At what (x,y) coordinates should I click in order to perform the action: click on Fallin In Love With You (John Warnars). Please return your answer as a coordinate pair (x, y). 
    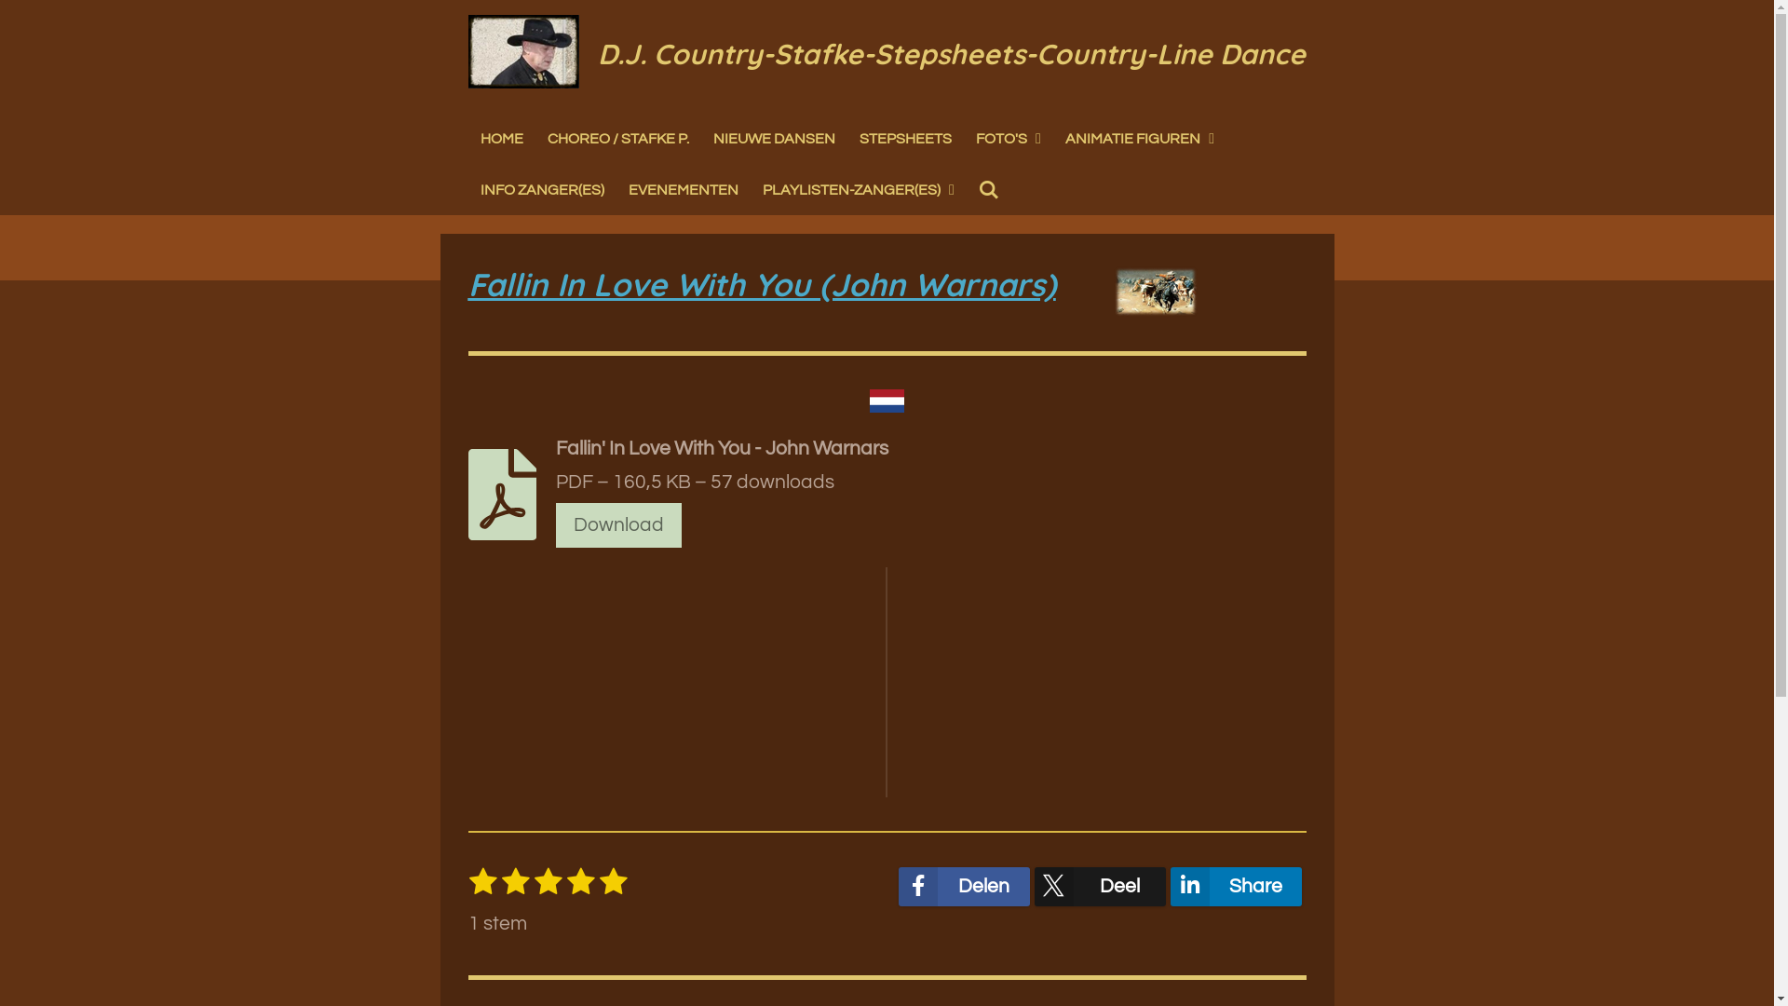
    Looking at the image, I should click on (762, 285).